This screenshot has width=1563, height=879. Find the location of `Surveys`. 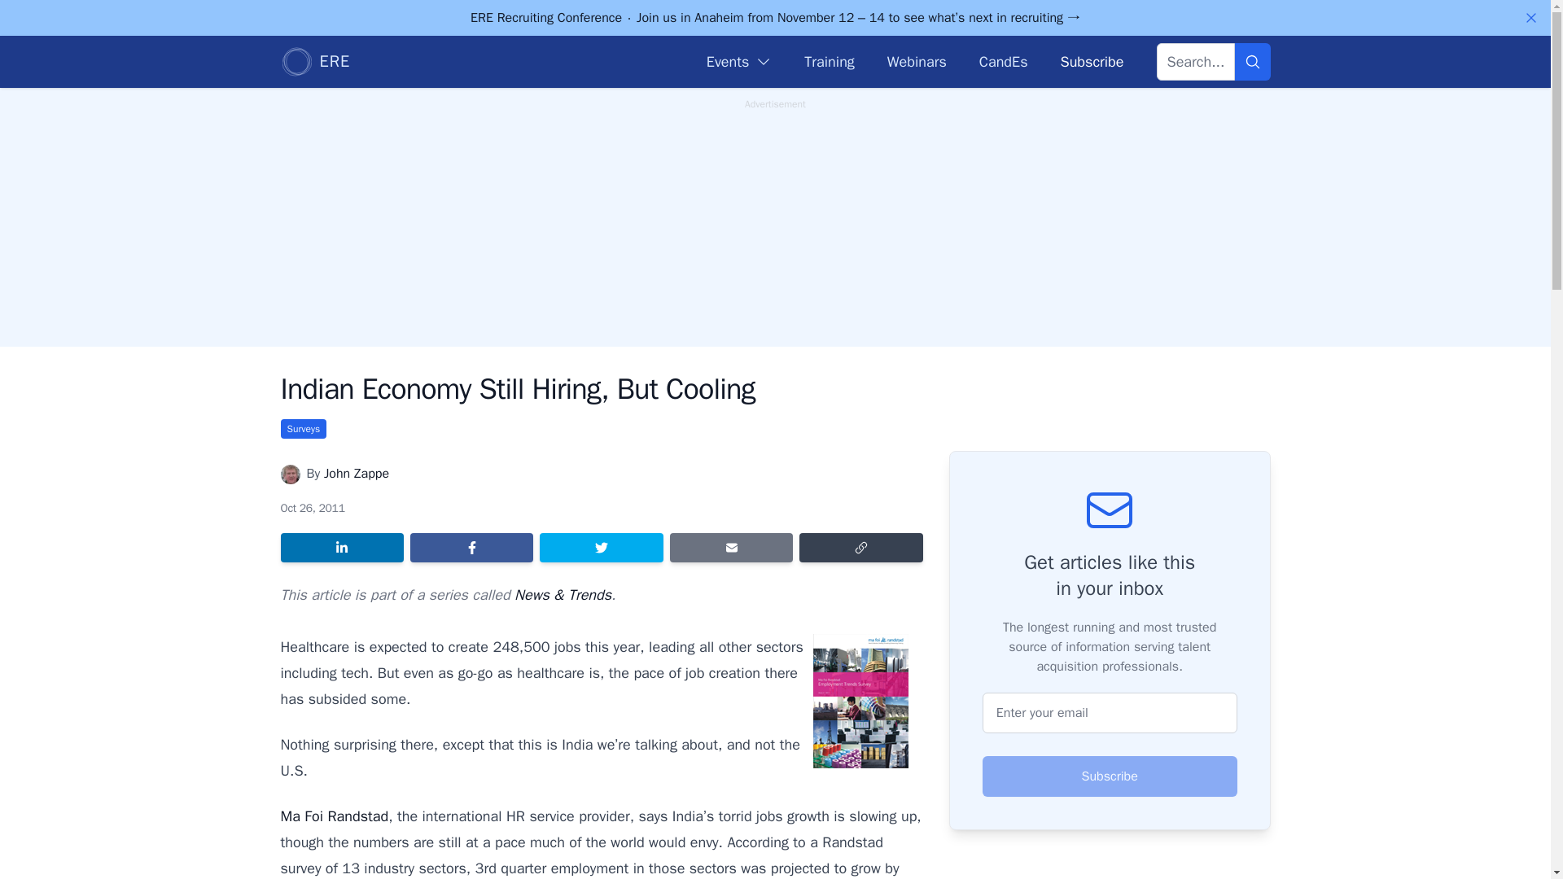

Surveys is located at coordinates (303, 428).